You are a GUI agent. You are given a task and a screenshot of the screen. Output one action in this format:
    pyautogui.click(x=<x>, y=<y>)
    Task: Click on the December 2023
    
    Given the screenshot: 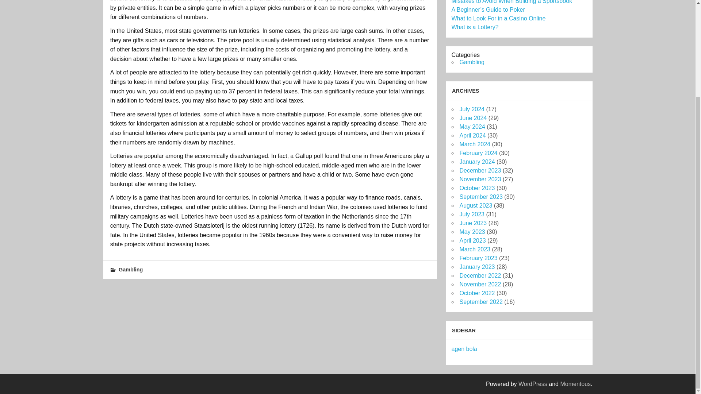 What is the action you would take?
    pyautogui.click(x=480, y=171)
    